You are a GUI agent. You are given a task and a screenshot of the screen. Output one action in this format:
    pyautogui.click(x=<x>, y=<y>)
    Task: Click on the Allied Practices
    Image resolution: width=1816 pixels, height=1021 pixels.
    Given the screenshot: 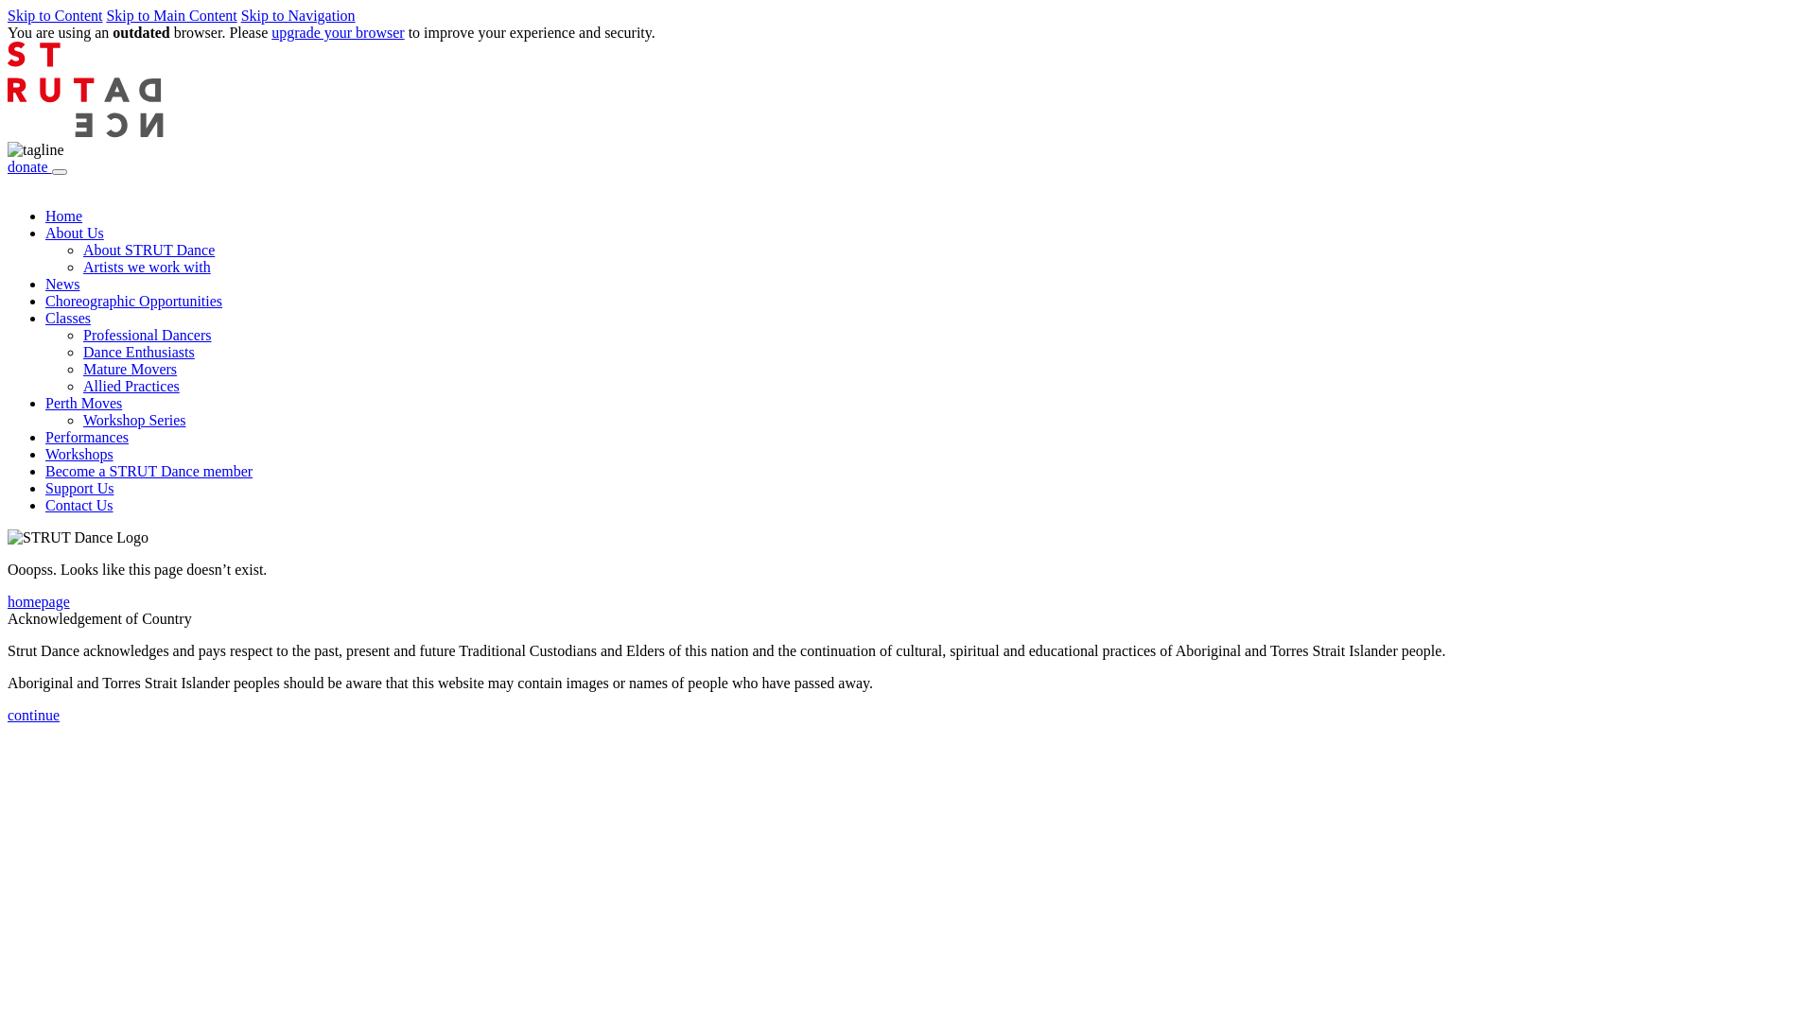 What is the action you would take?
    pyautogui.click(x=131, y=386)
    